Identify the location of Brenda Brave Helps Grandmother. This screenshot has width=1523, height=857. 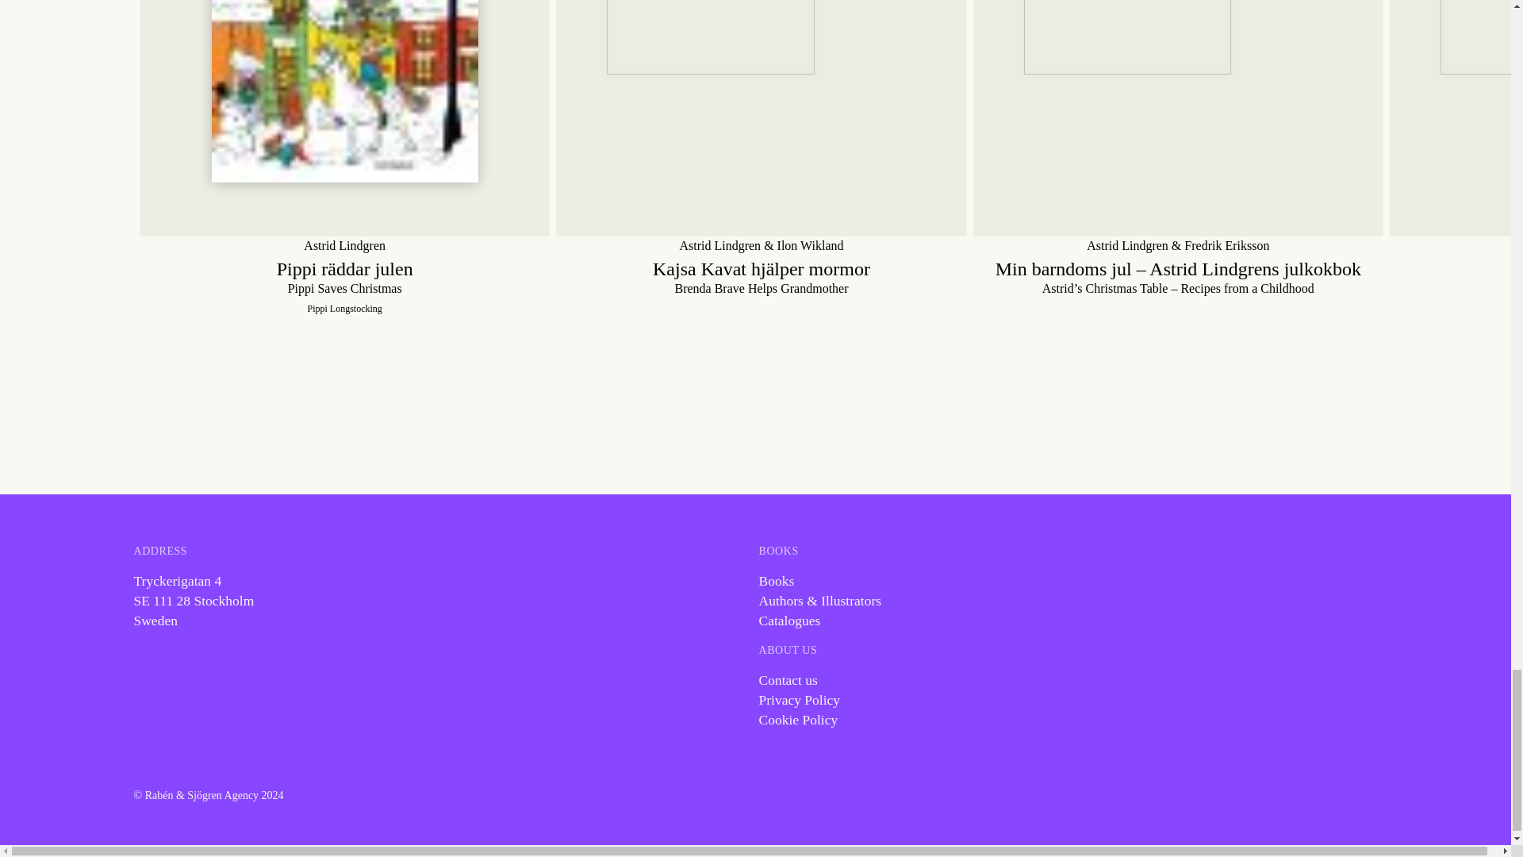
(760, 276).